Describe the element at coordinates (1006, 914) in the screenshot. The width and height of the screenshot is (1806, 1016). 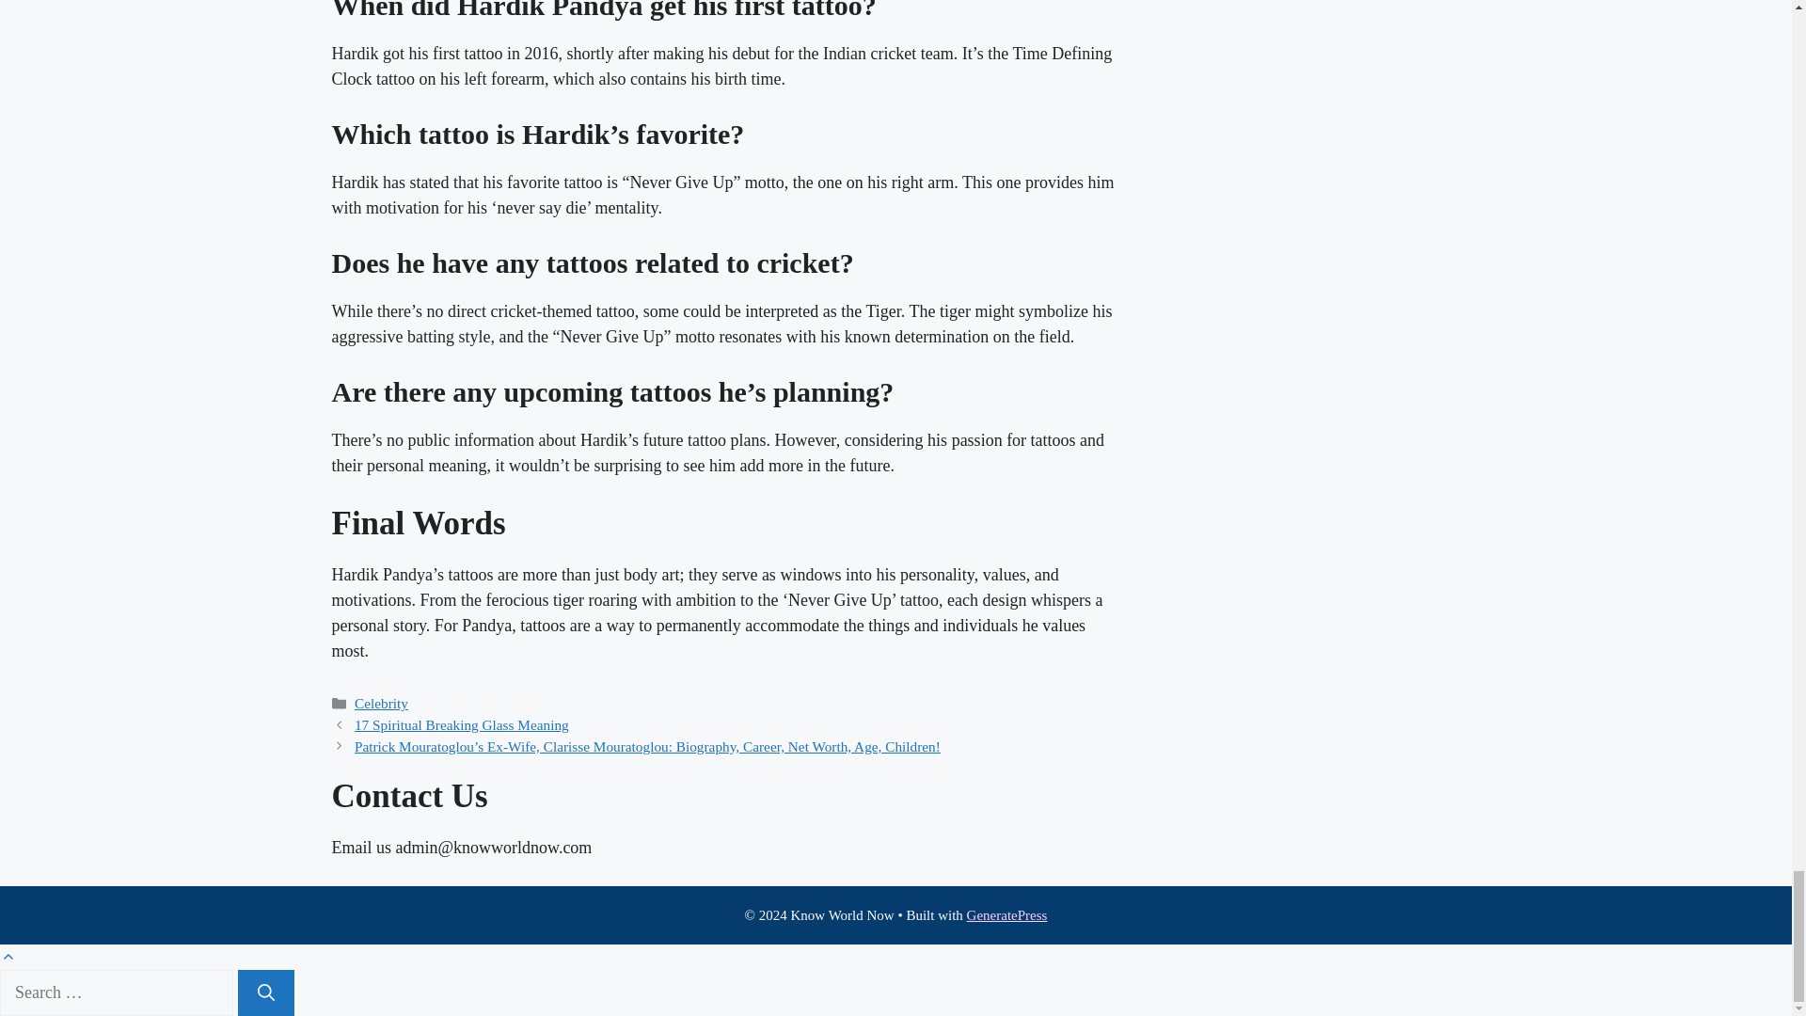
I see `GeneratePress` at that location.